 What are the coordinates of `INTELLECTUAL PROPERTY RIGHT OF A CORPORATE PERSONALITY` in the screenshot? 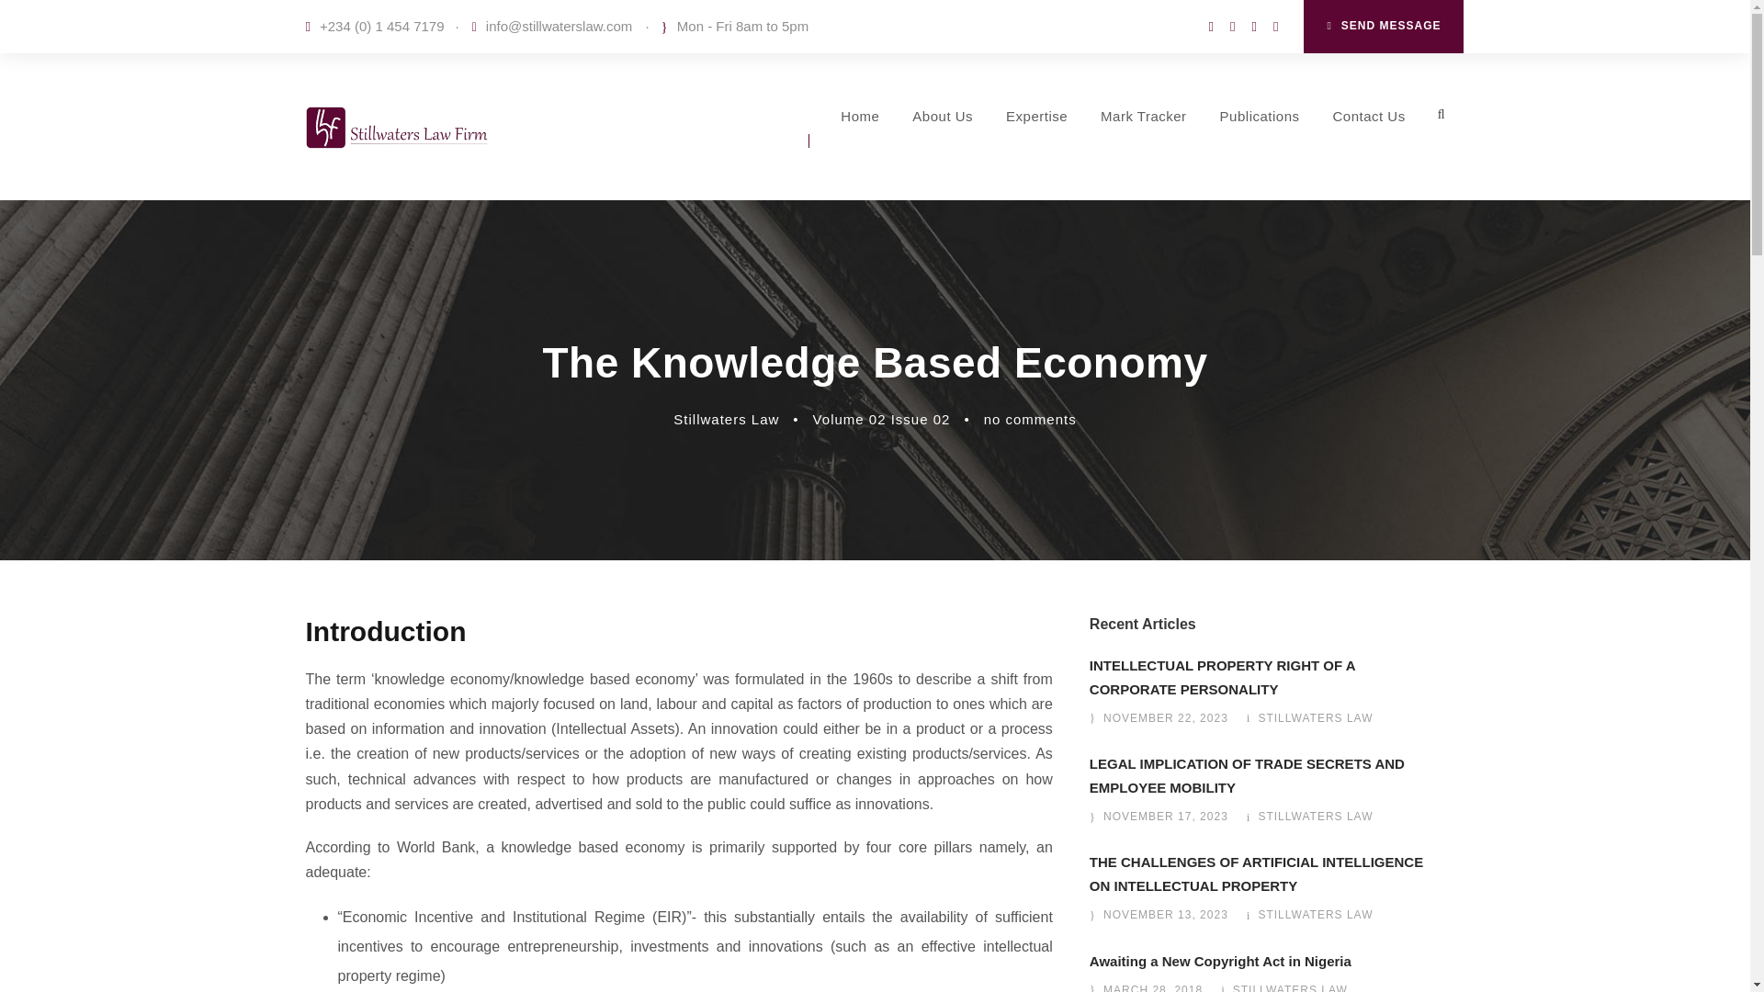 It's located at (1222, 678).